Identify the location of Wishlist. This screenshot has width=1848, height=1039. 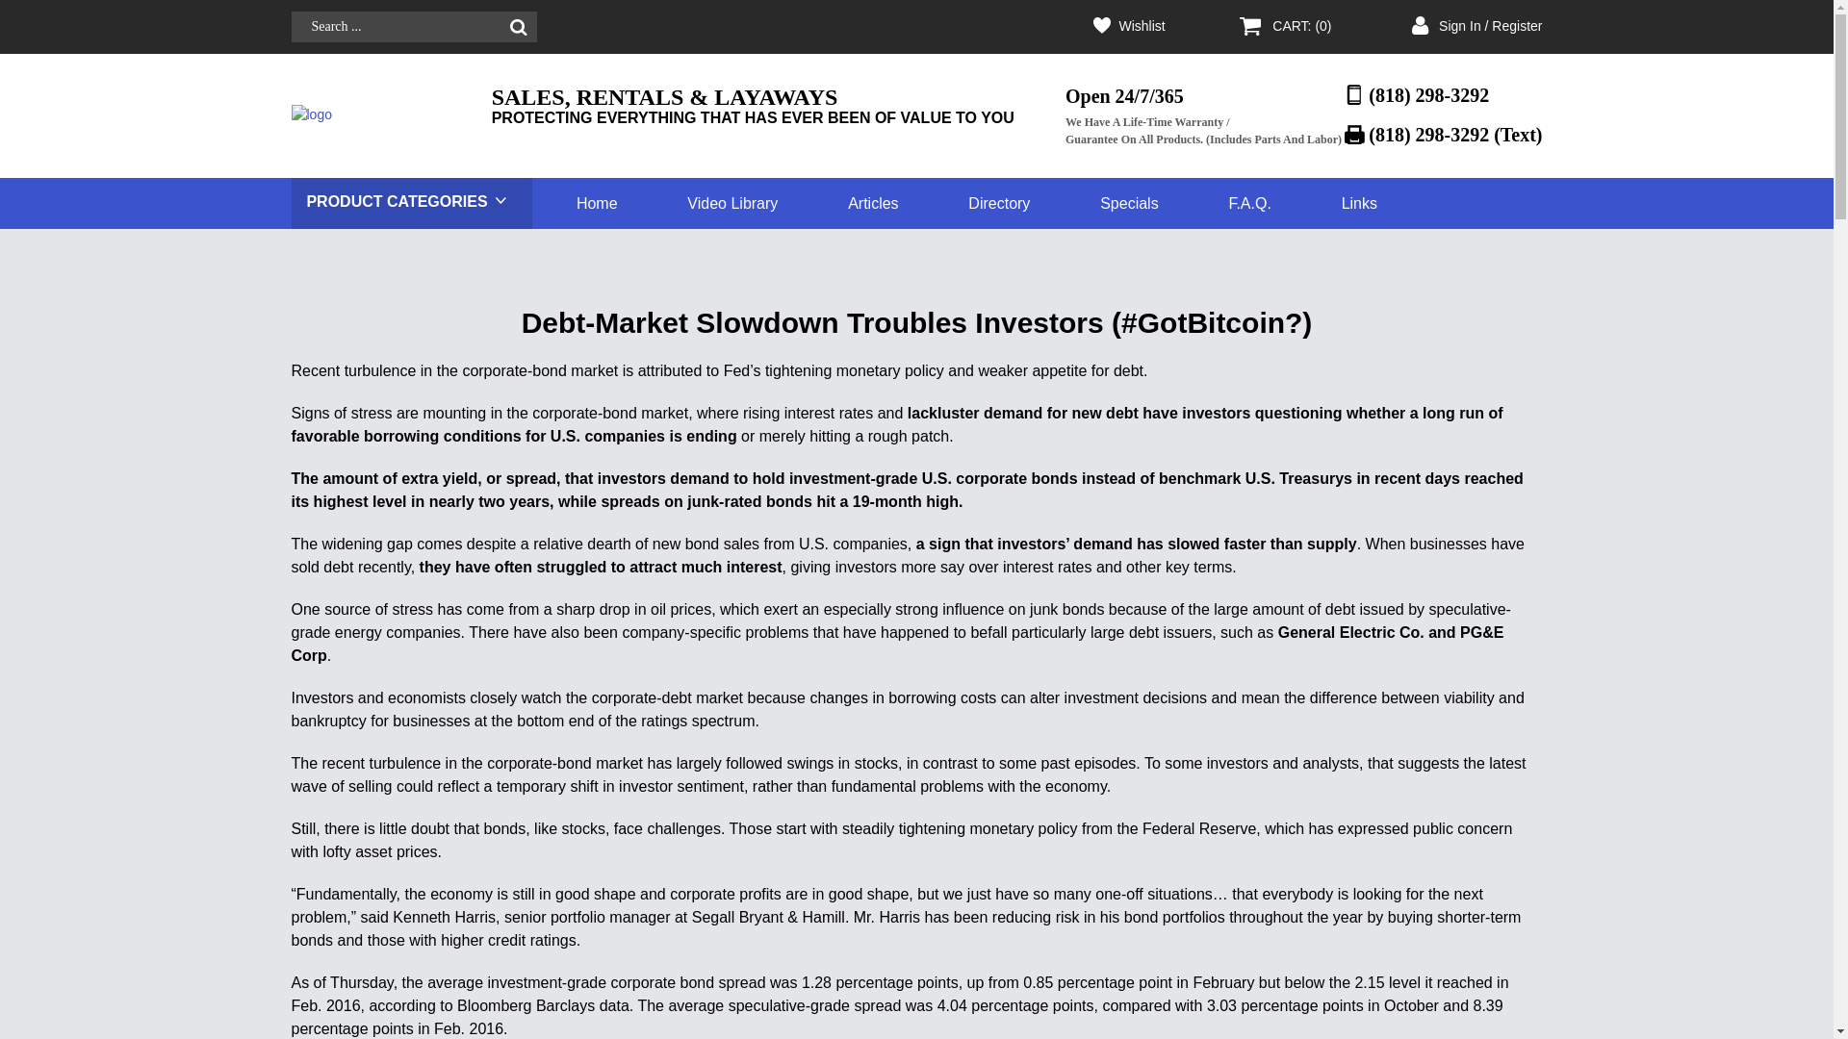
(1141, 27).